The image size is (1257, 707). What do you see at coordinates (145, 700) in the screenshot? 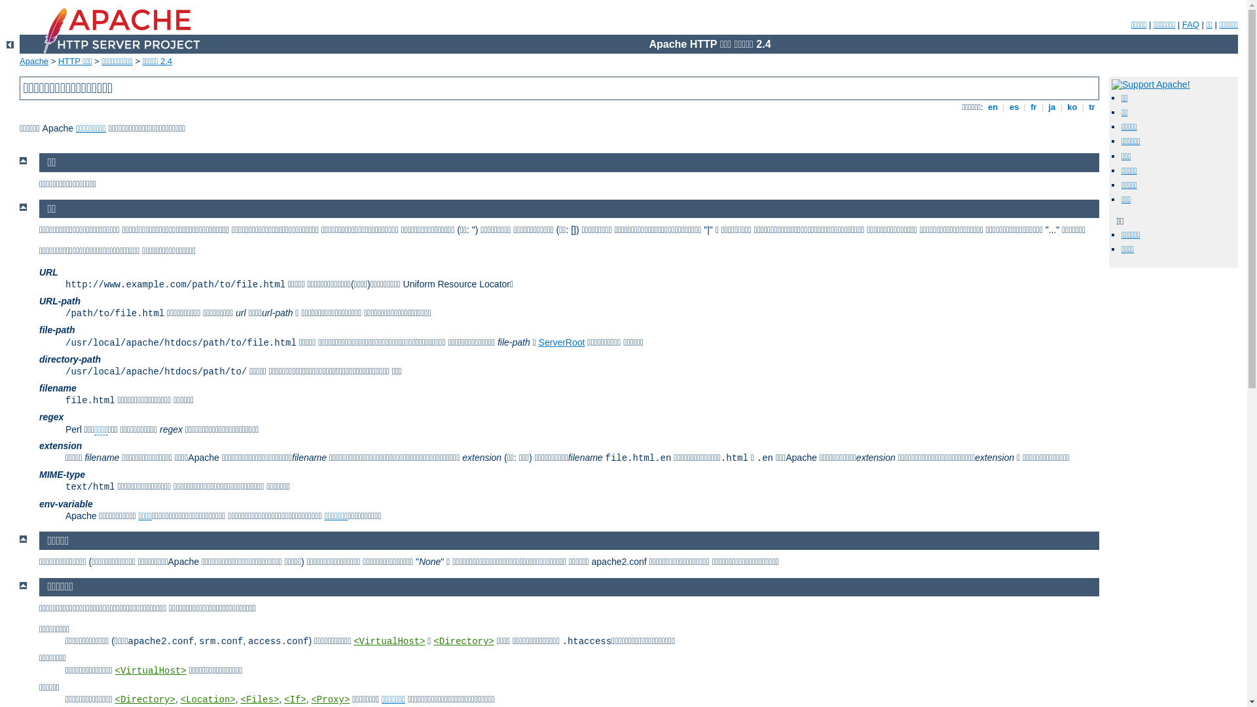
I see `<Directory>` at bounding box center [145, 700].